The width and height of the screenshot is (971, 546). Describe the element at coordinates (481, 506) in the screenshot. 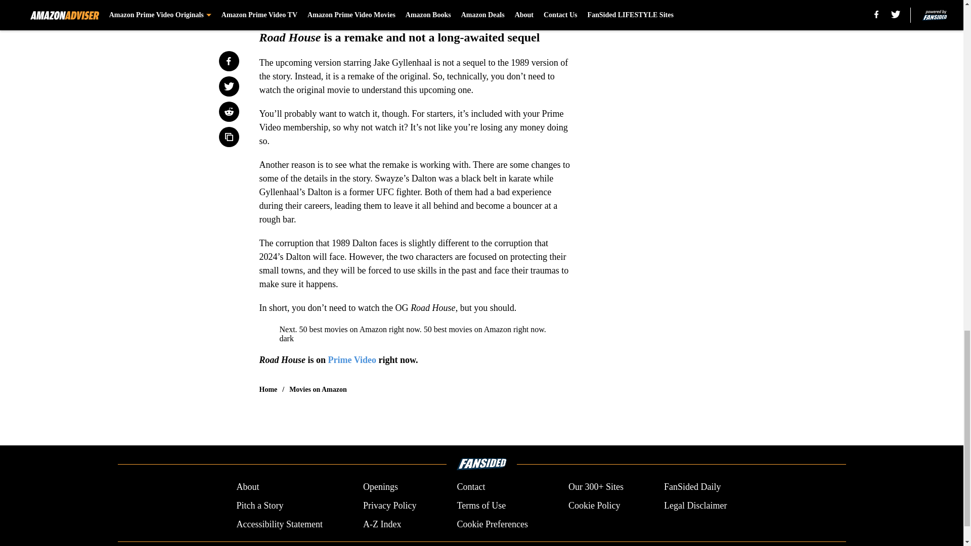

I see `Terms of Use` at that location.